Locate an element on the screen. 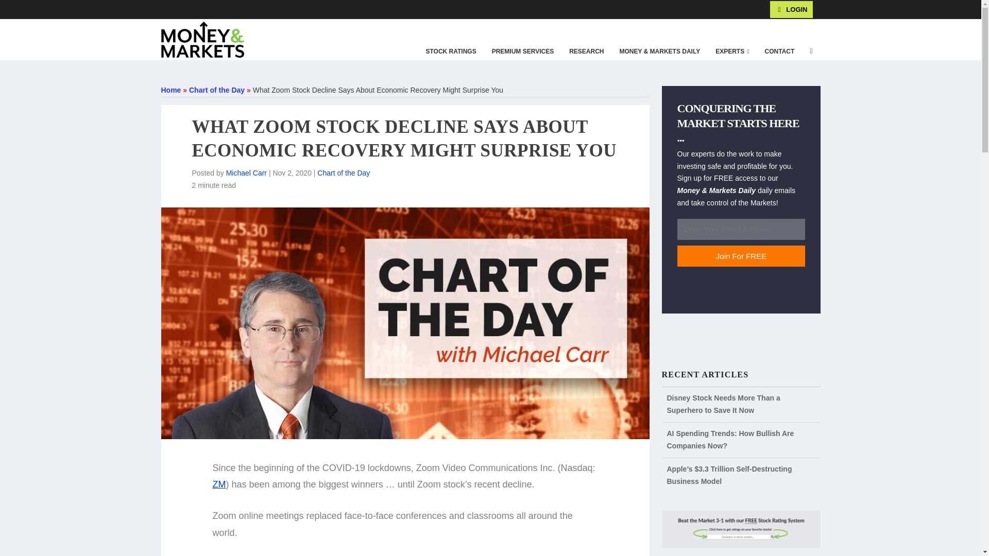 The height and width of the screenshot is (556, 989). Posts by Michael Carr is located at coordinates (246, 173).